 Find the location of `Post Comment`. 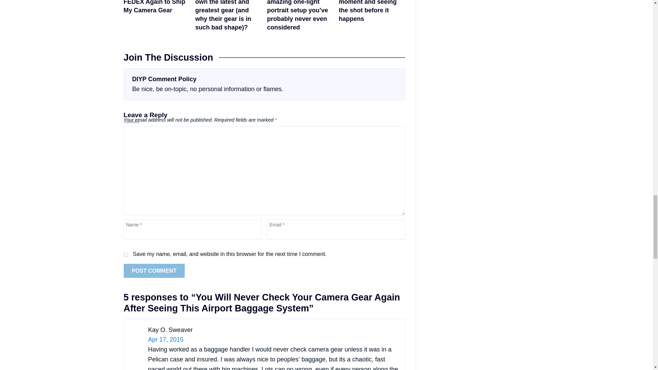

Post Comment is located at coordinates (154, 271).